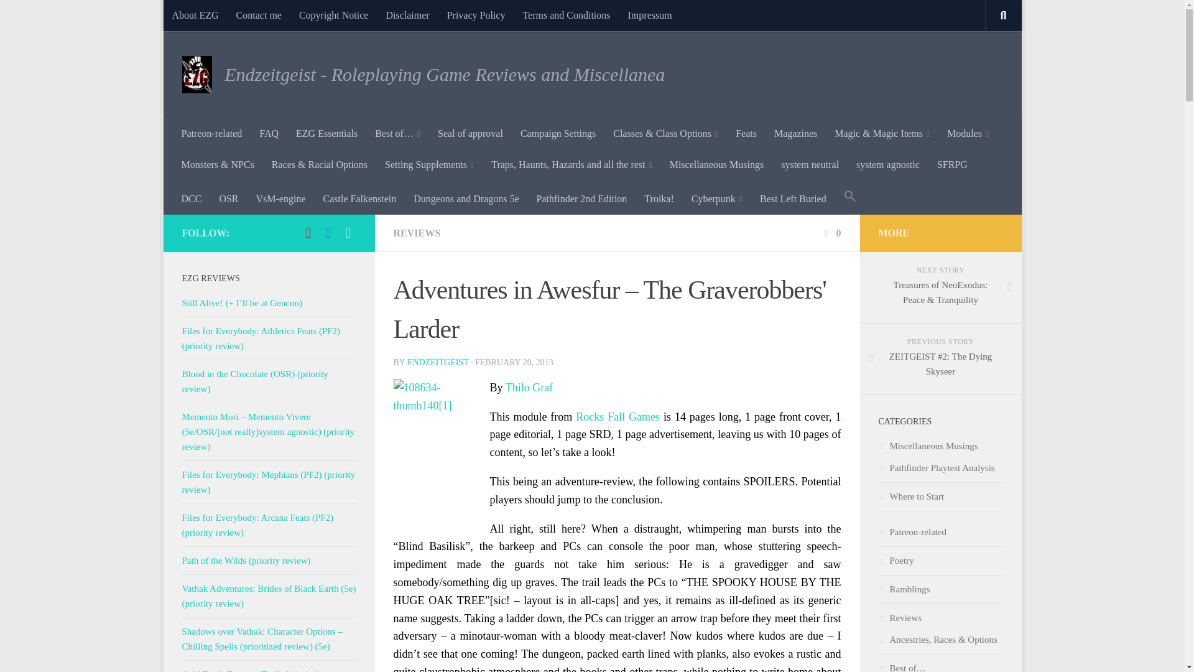 Image resolution: width=1194 pixels, height=672 pixels. Describe the element at coordinates (529, 387) in the screenshot. I see `Thilo Graf` at that location.